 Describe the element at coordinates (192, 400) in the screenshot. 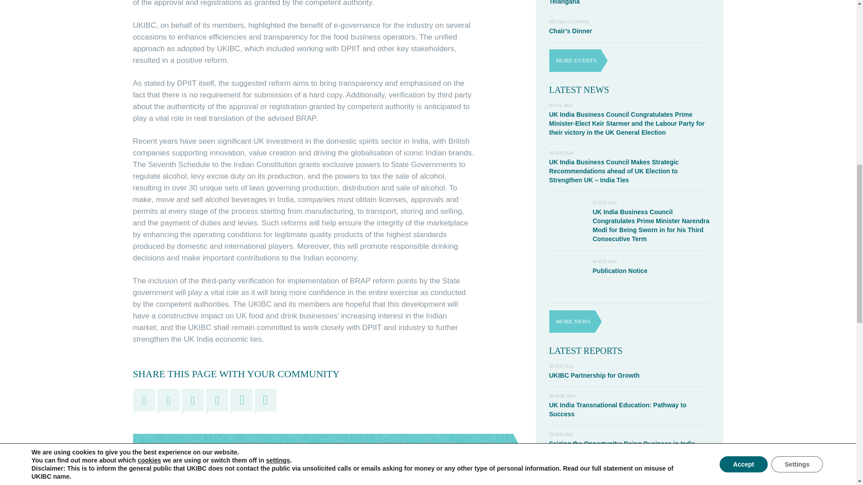

I see `Share on LinkedIn` at that location.